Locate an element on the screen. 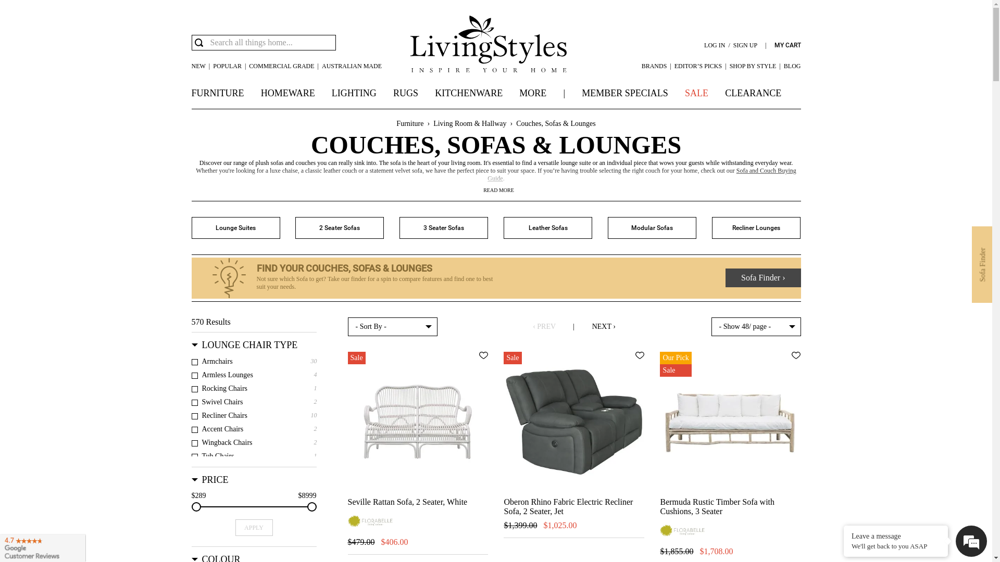  MY CART is located at coordinates (787, 45).